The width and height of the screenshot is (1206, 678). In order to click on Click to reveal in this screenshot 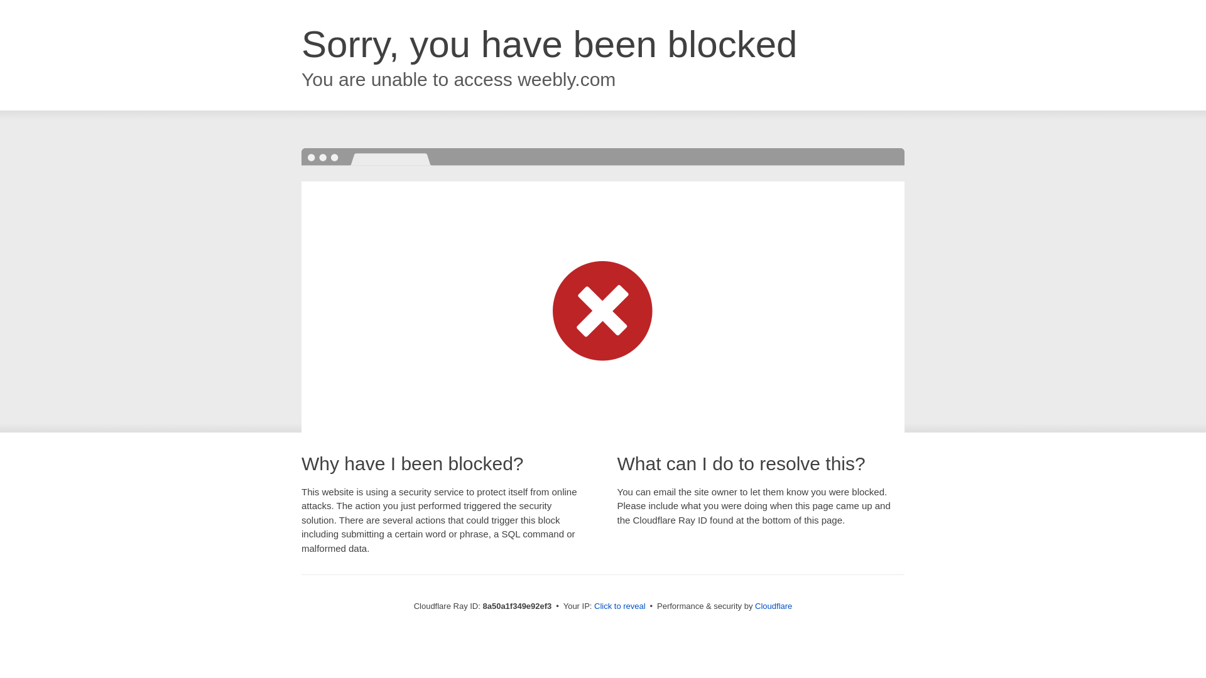, I will do `click(619, 606)`.